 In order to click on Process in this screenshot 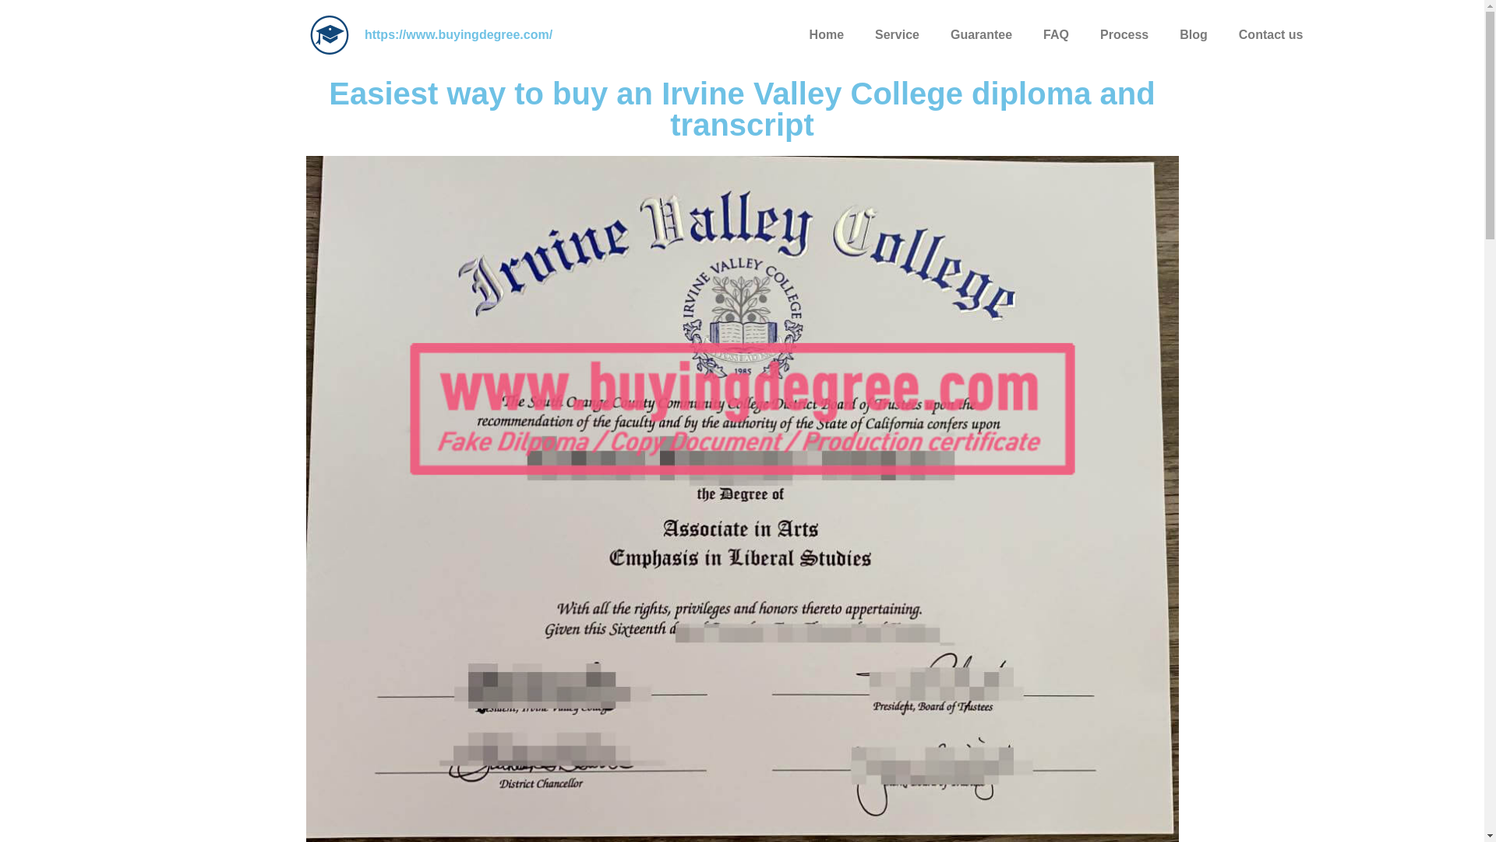, I will do `click(1124, 34)`.